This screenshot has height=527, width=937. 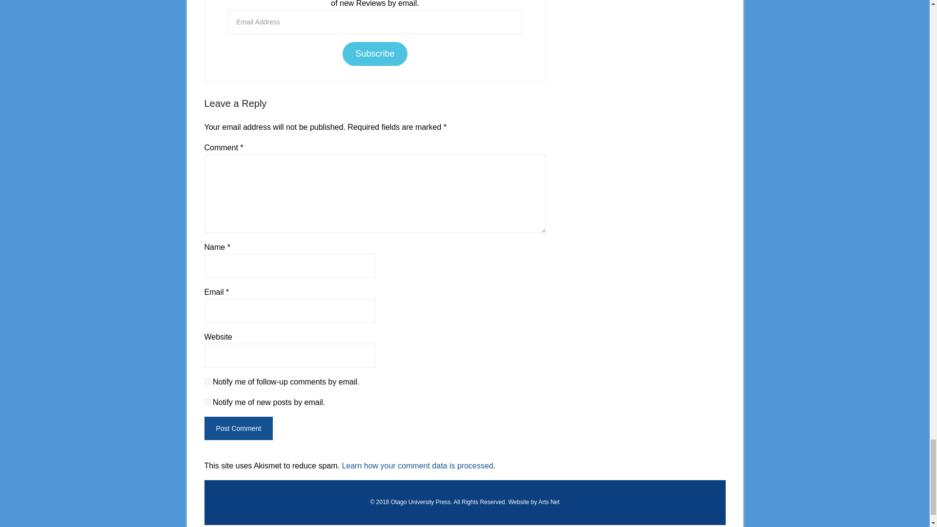 I want to click on Learn how your comment data is processed, so click(x=417, y=466).